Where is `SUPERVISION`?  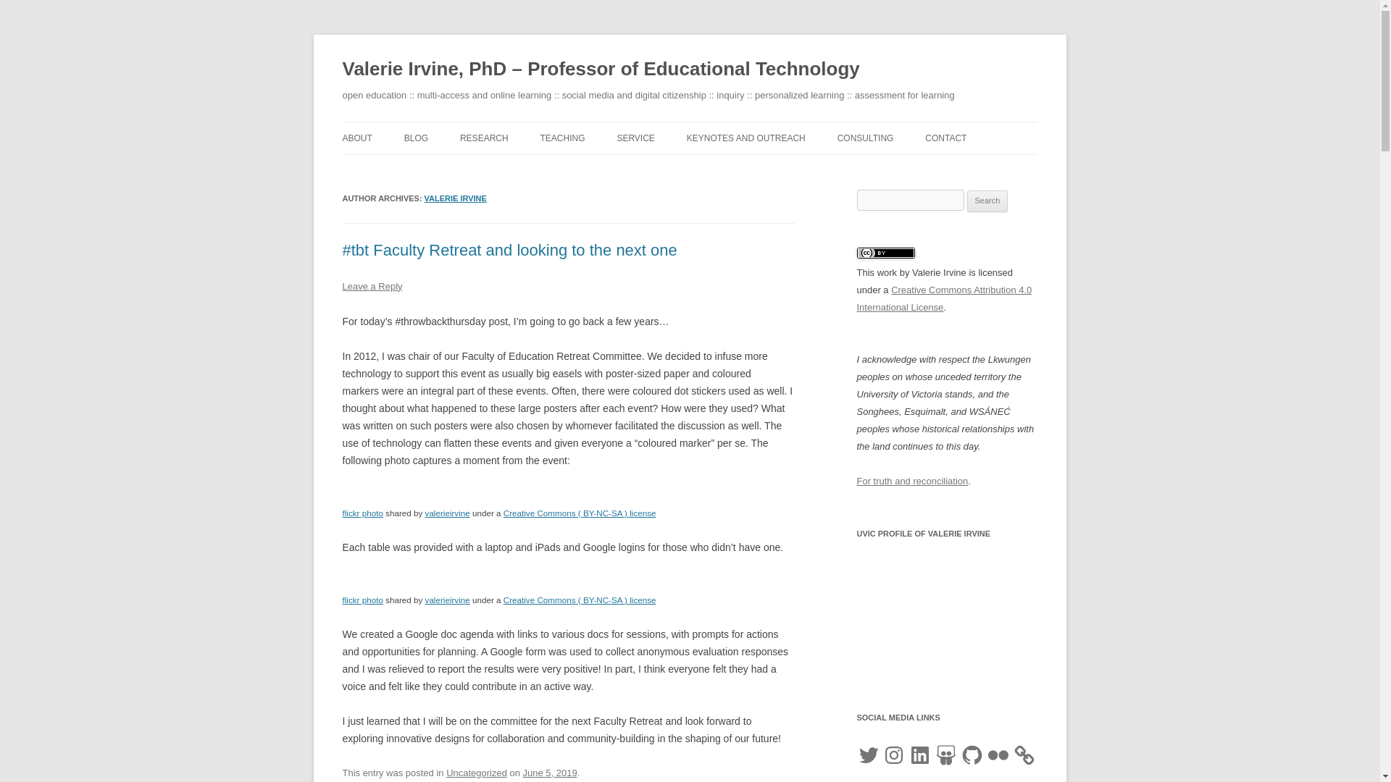 SUPERVISION is located at coordinates (613, 168).